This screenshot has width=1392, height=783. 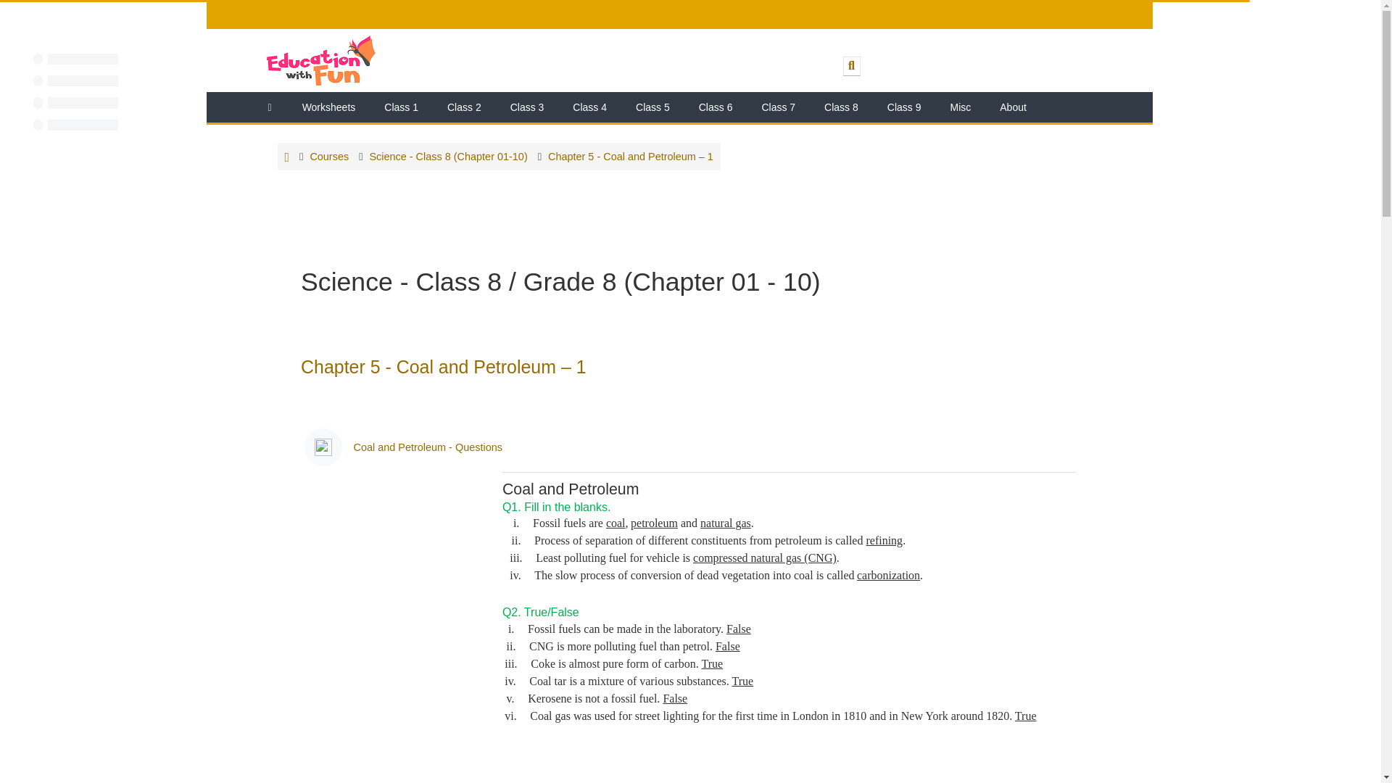 I want to click on Class 1, so click(x=402, y=107).